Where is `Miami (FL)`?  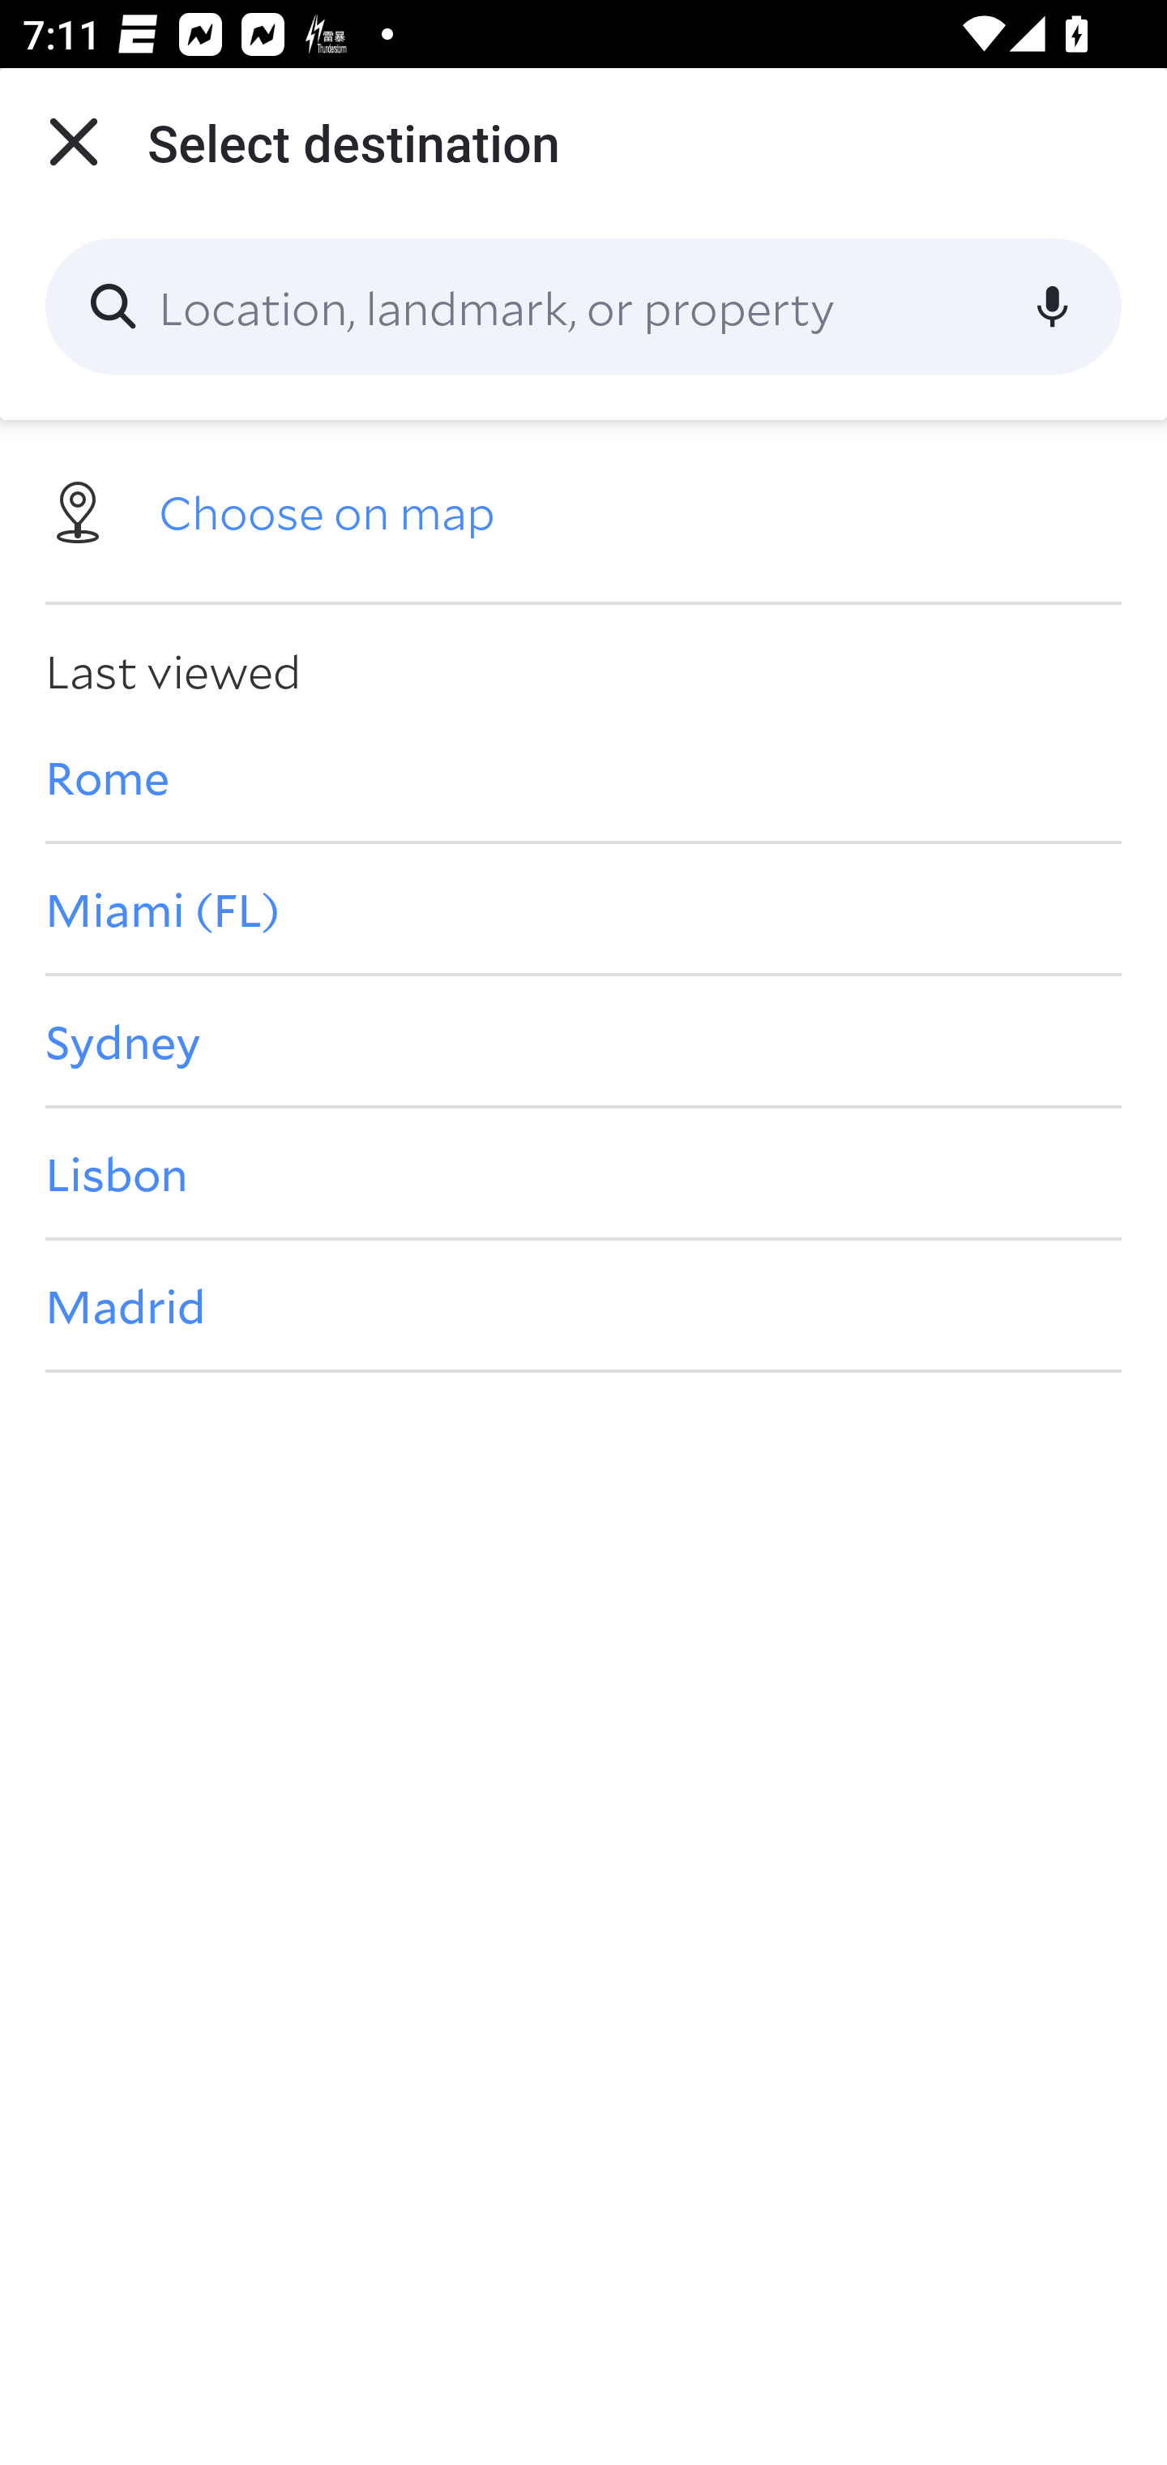
Miami (FL) is located at coordinates (583, 908).